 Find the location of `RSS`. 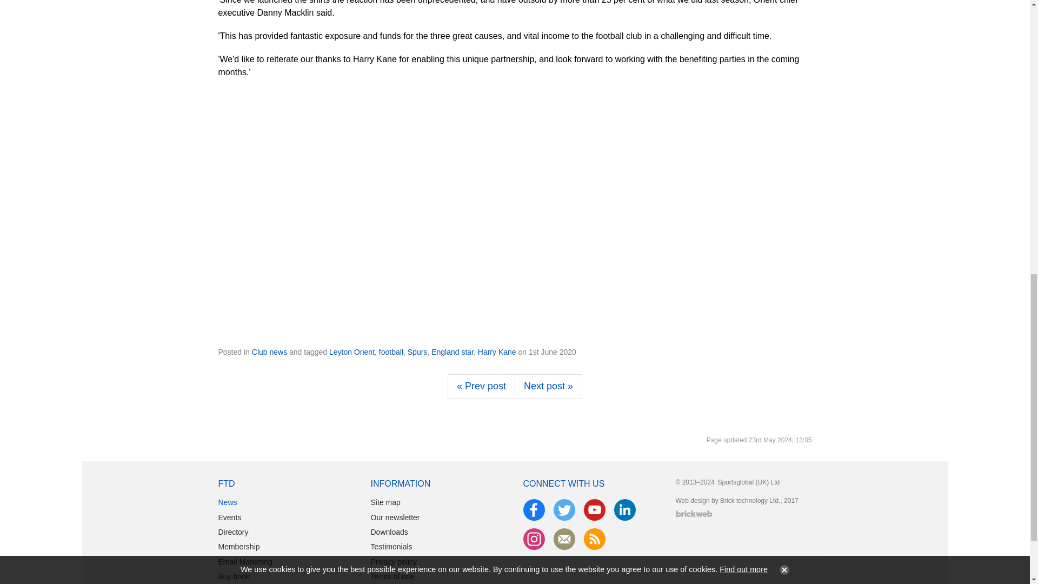

RSS is located at coordinates (595, 539).